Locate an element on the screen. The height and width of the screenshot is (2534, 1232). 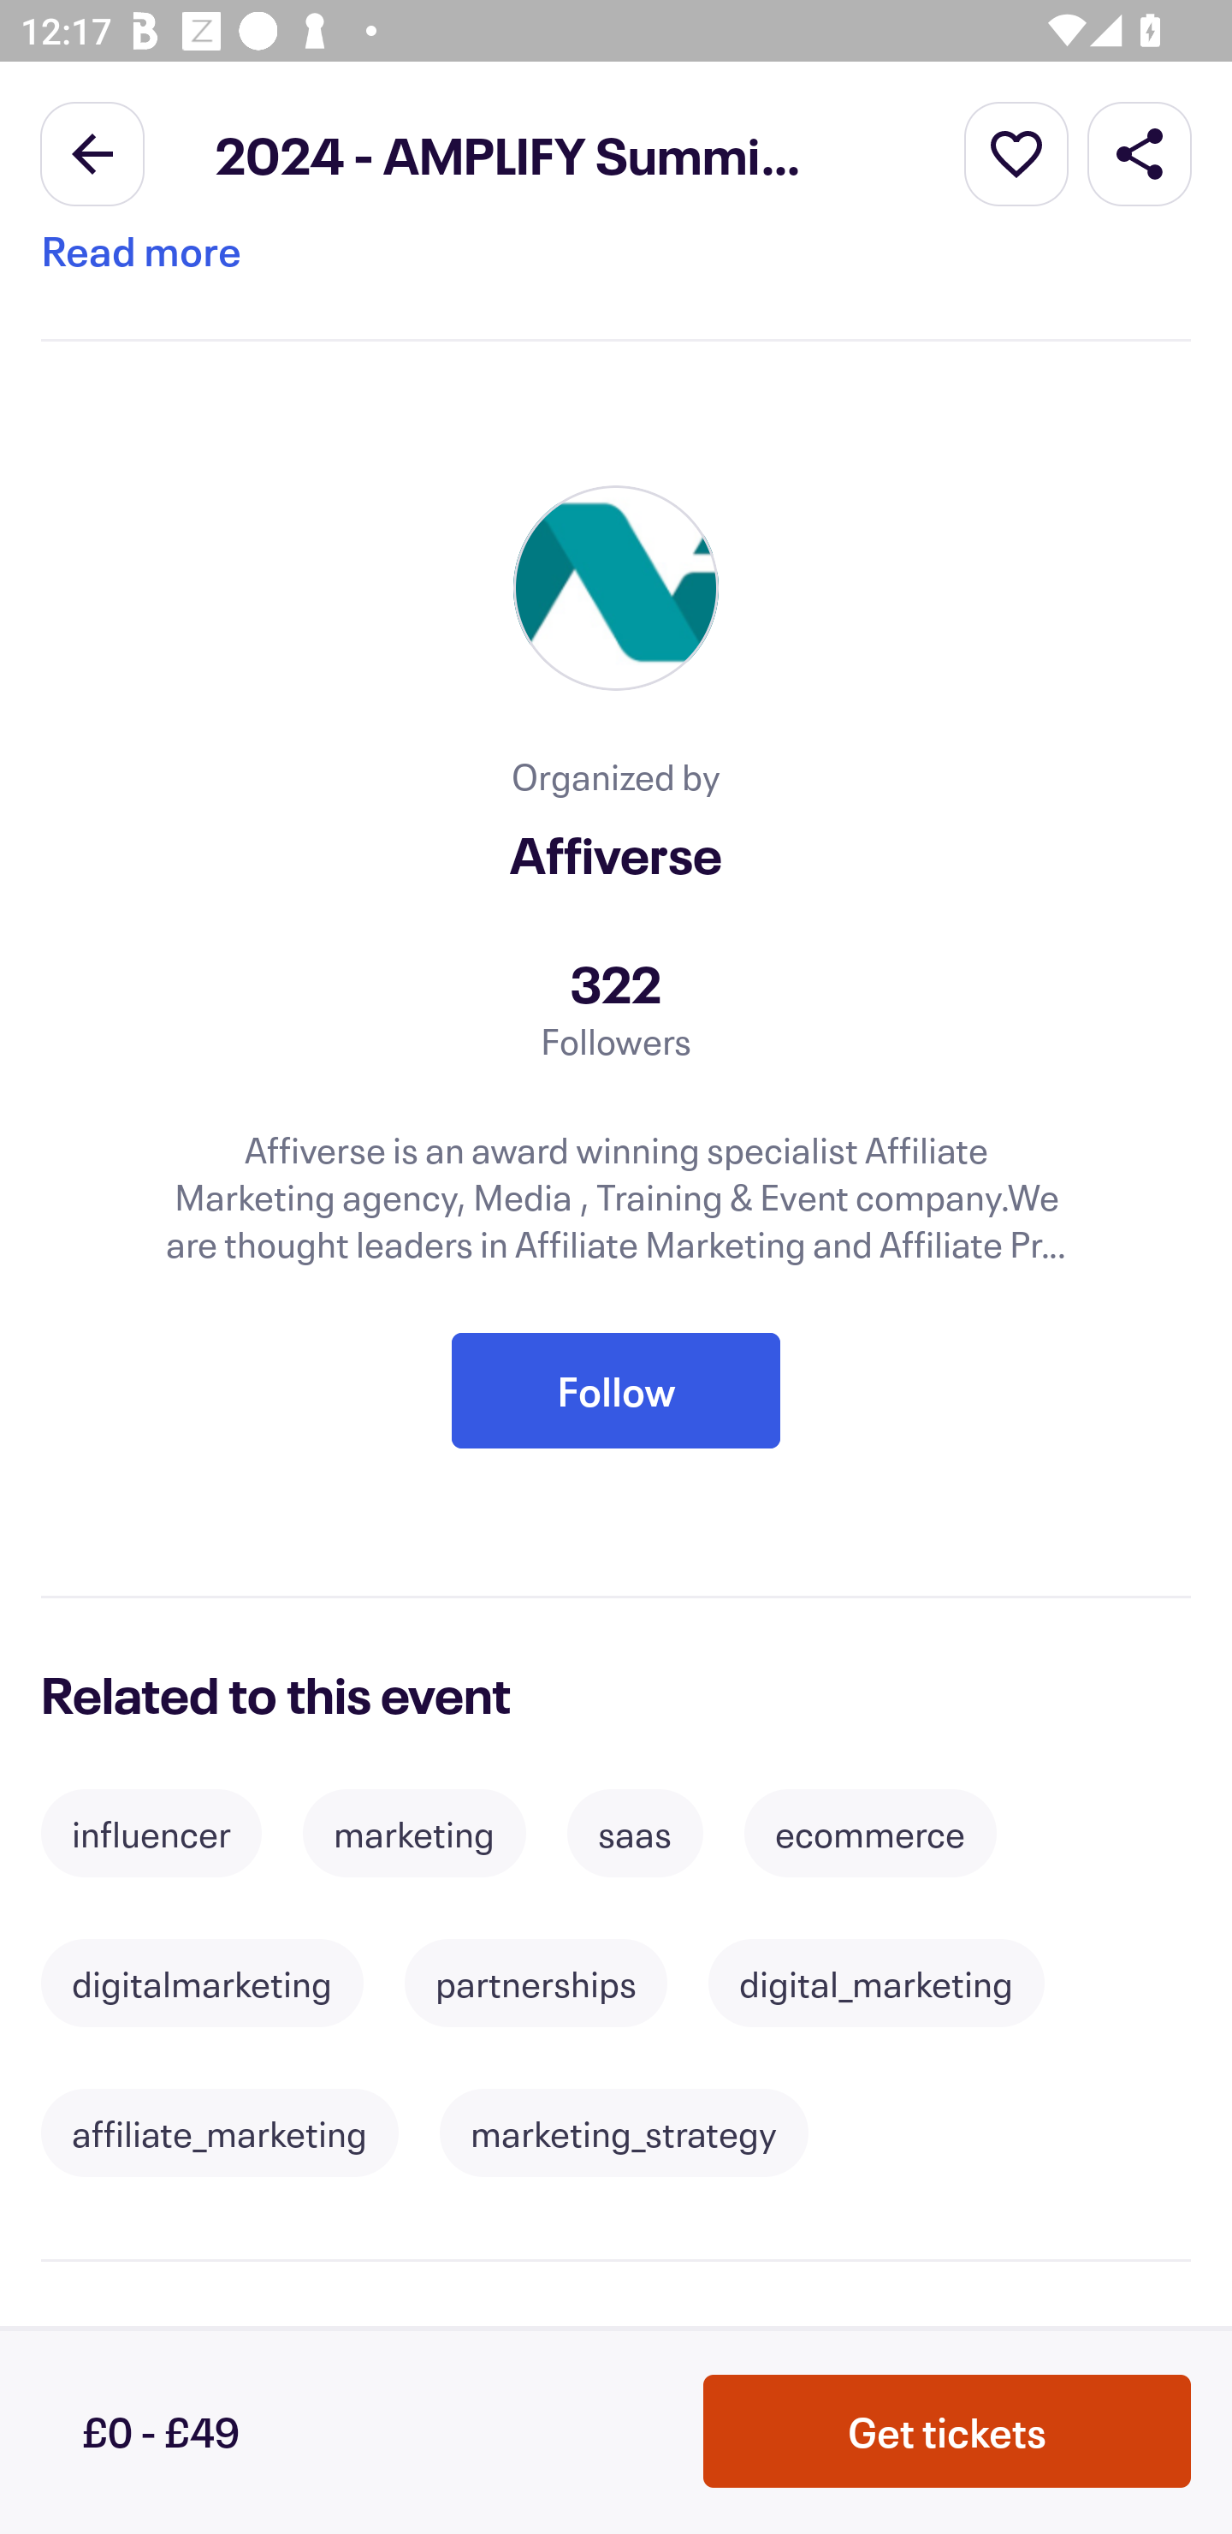
Share is located at coordinates (1140, 152).